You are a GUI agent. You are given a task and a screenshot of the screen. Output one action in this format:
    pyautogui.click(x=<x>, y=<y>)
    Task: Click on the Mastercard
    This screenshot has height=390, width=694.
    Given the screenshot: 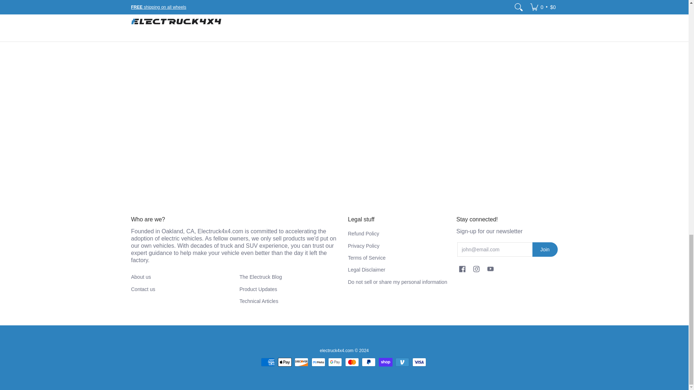 What is the action you would take?
    pyautogui.click(x=352, y=362)
    